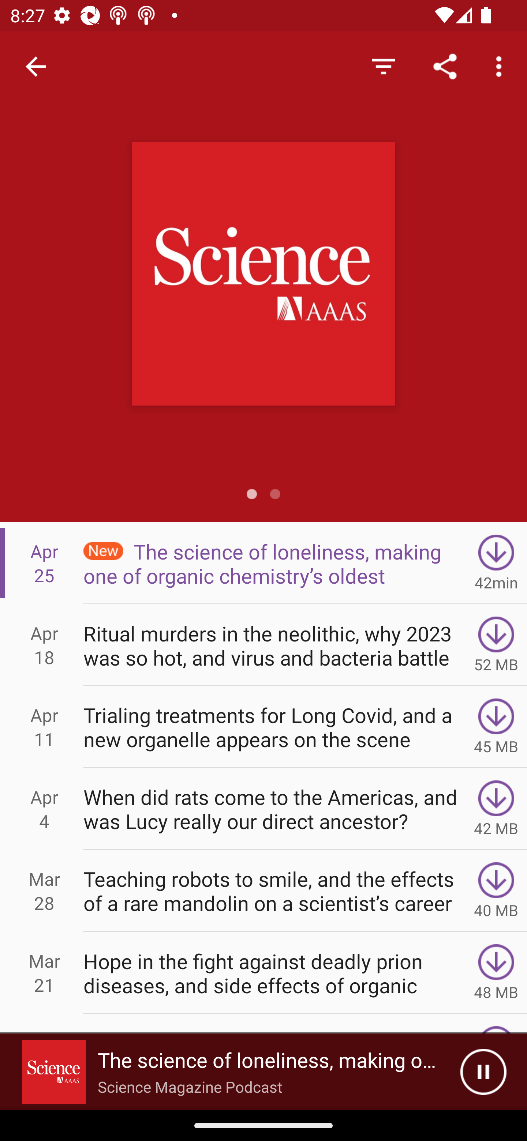  I want to click on Download 48 MB, so click(496, 973).